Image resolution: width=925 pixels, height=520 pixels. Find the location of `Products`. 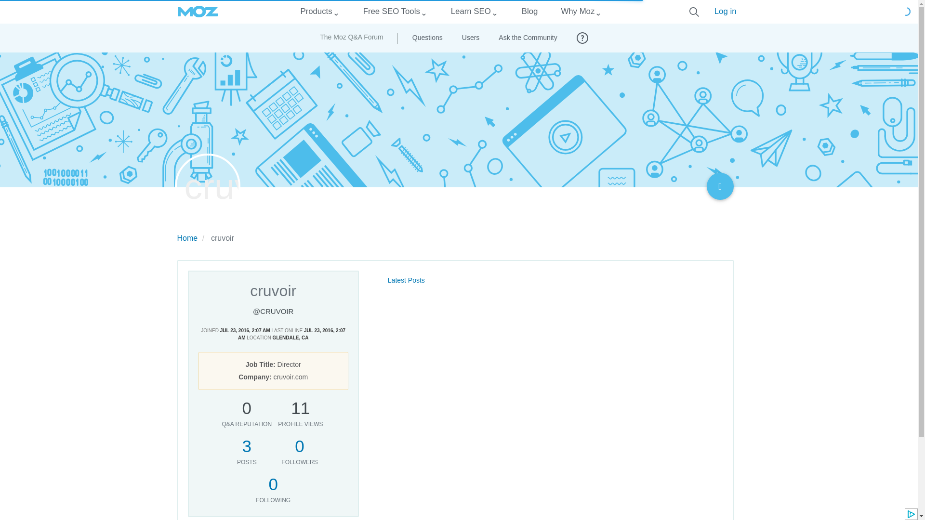

Products is located at coordinates (316, 12).